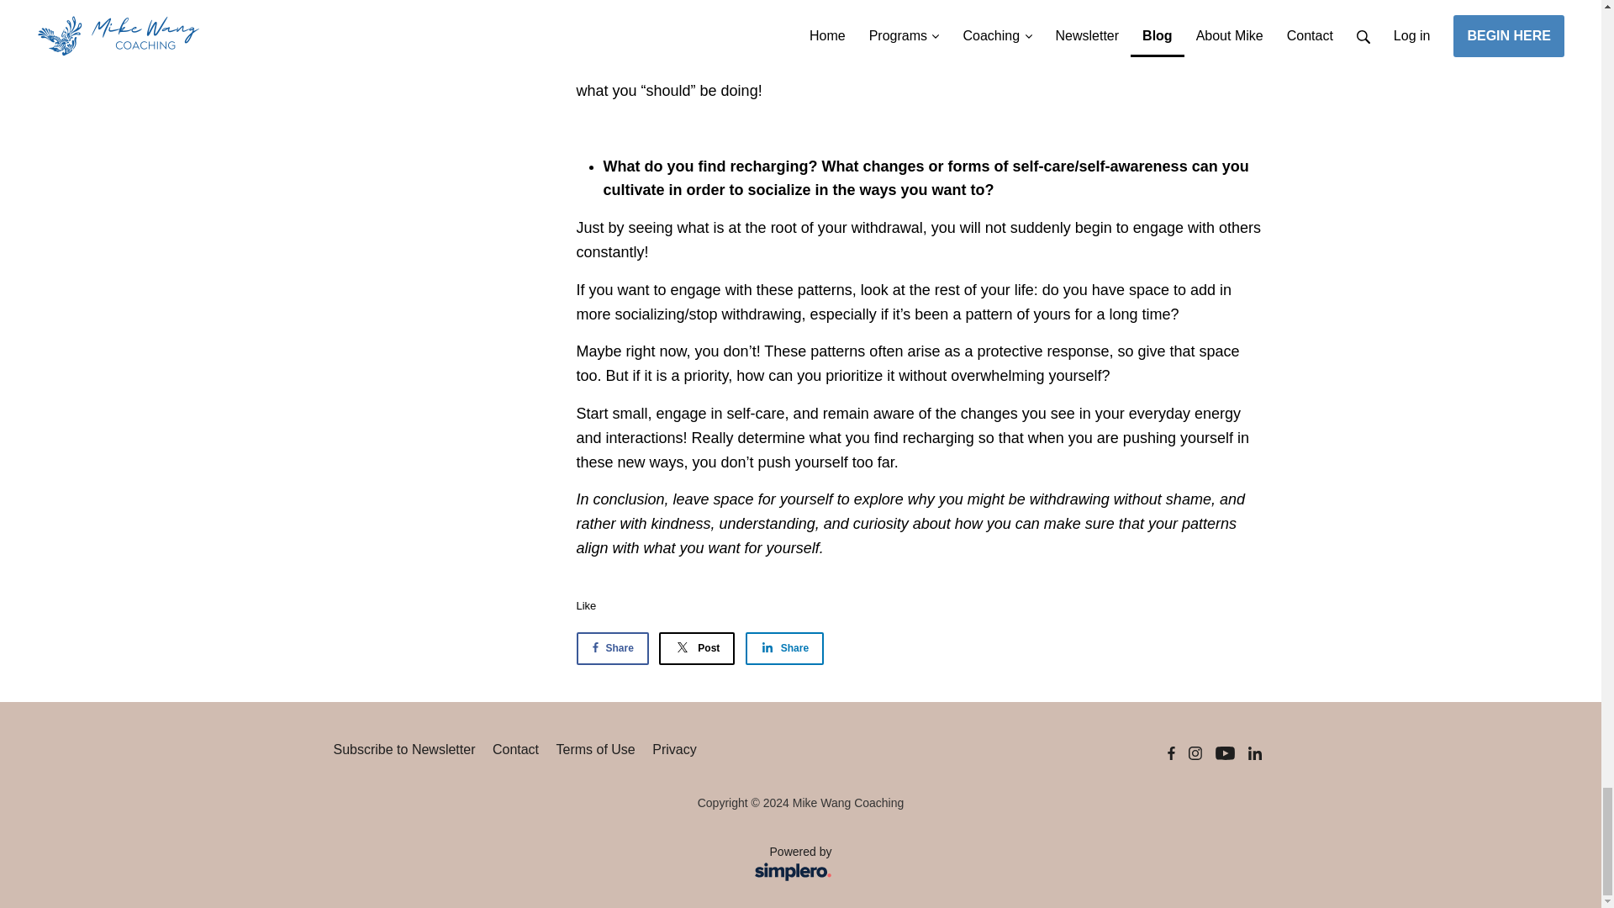  Describe the element at coordinates (784, 647) in the screenshot. I see `Subscribe to Newsletter` at that location.